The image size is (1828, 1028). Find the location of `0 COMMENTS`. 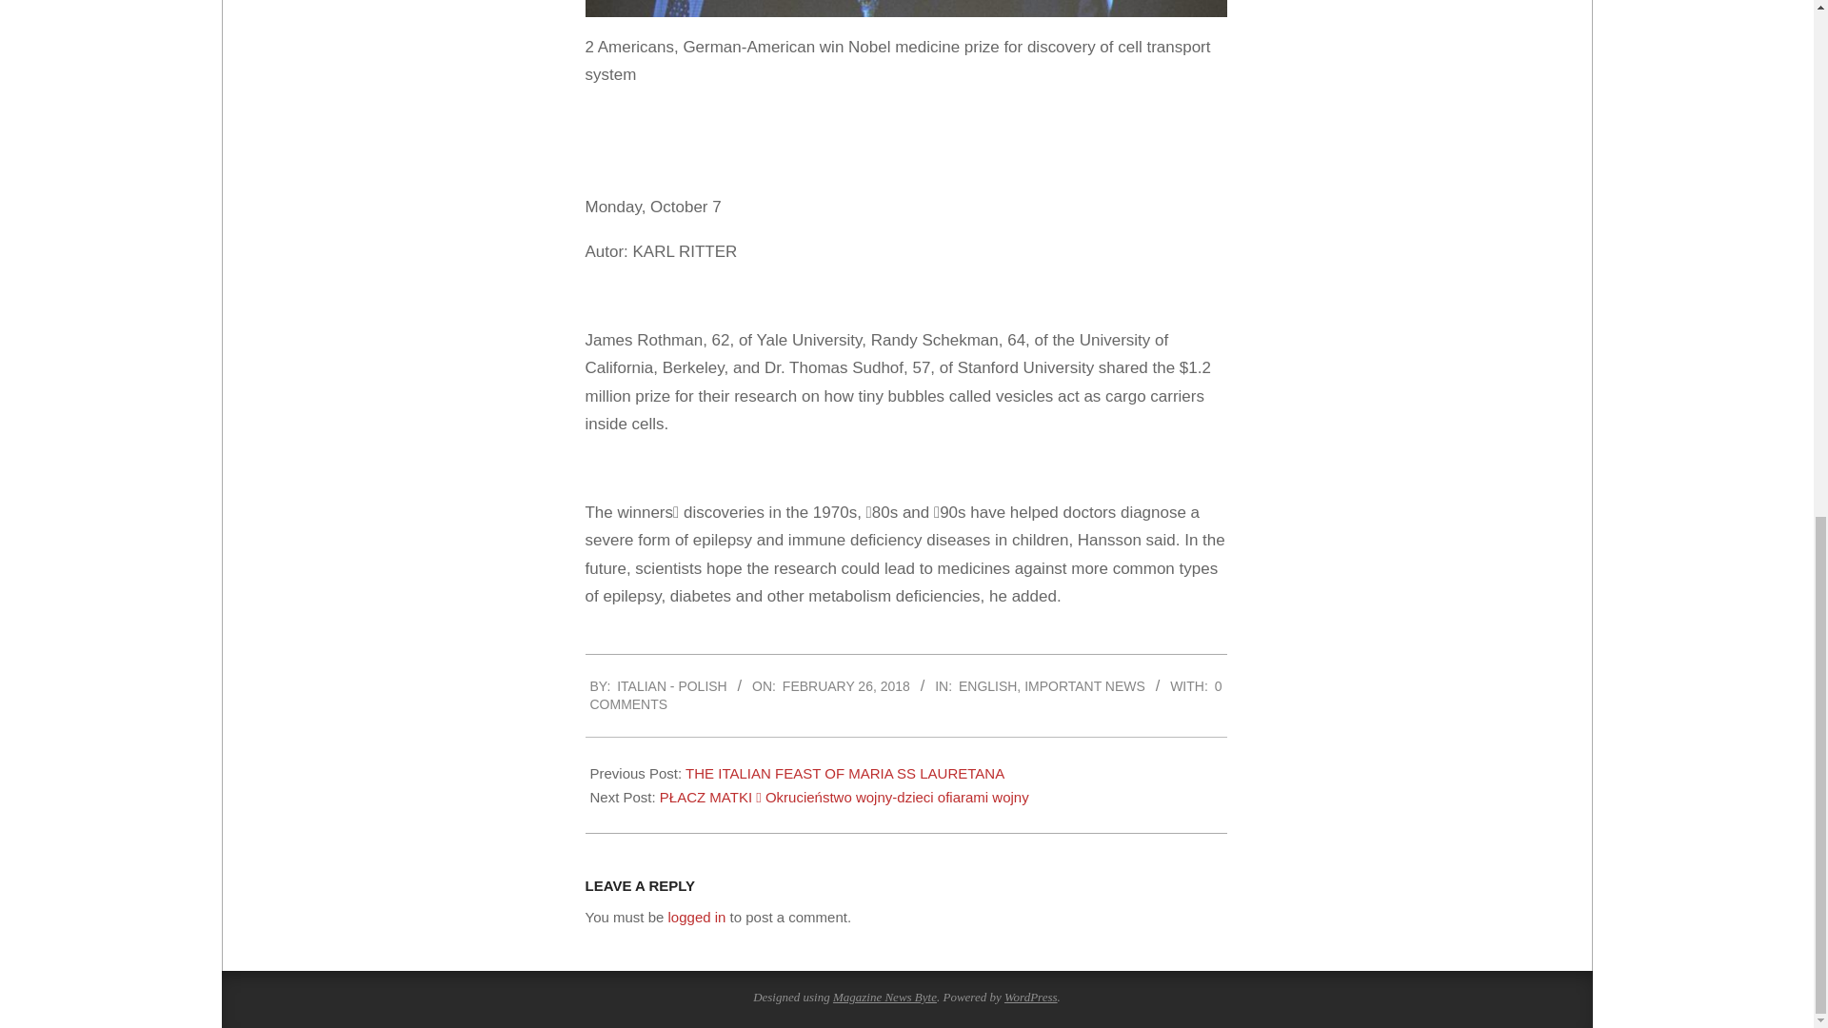

0 COMMENTS is located at coordinates (906, 695).